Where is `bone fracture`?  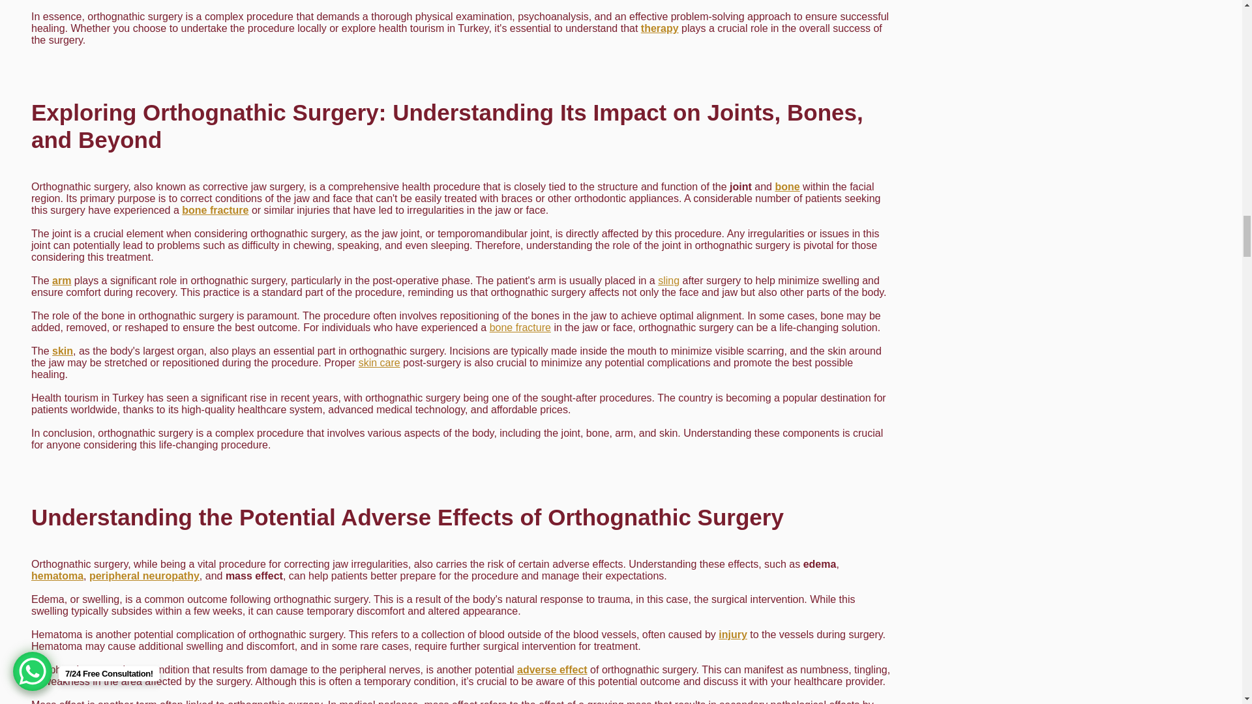 bone fracture is located at coordinates (520, 327).